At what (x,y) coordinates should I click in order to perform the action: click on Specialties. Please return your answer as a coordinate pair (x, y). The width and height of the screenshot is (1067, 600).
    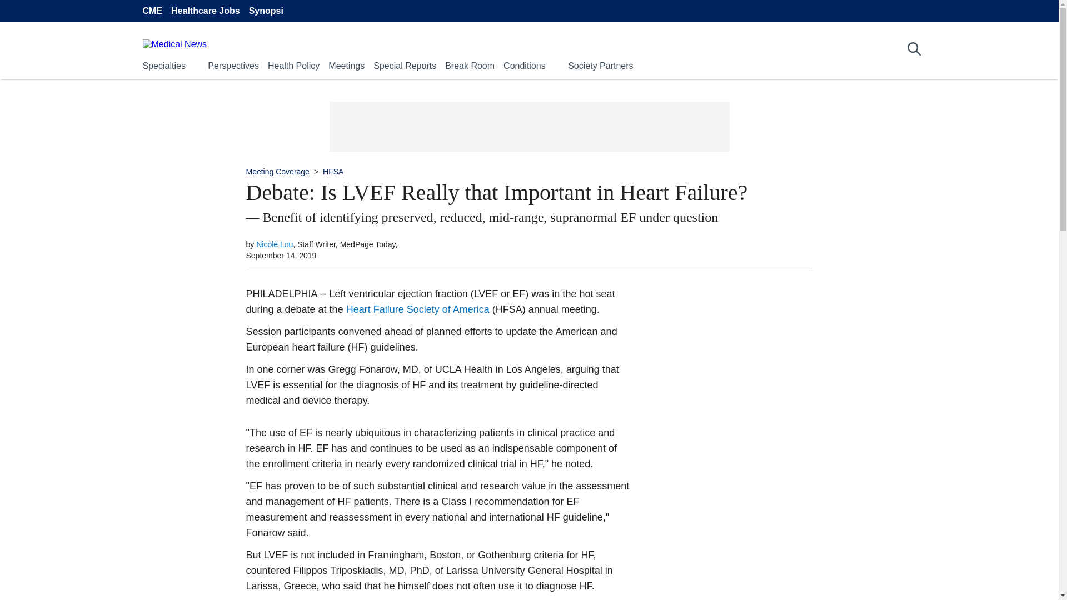
    Looking at the image, I should click on (163, 66).